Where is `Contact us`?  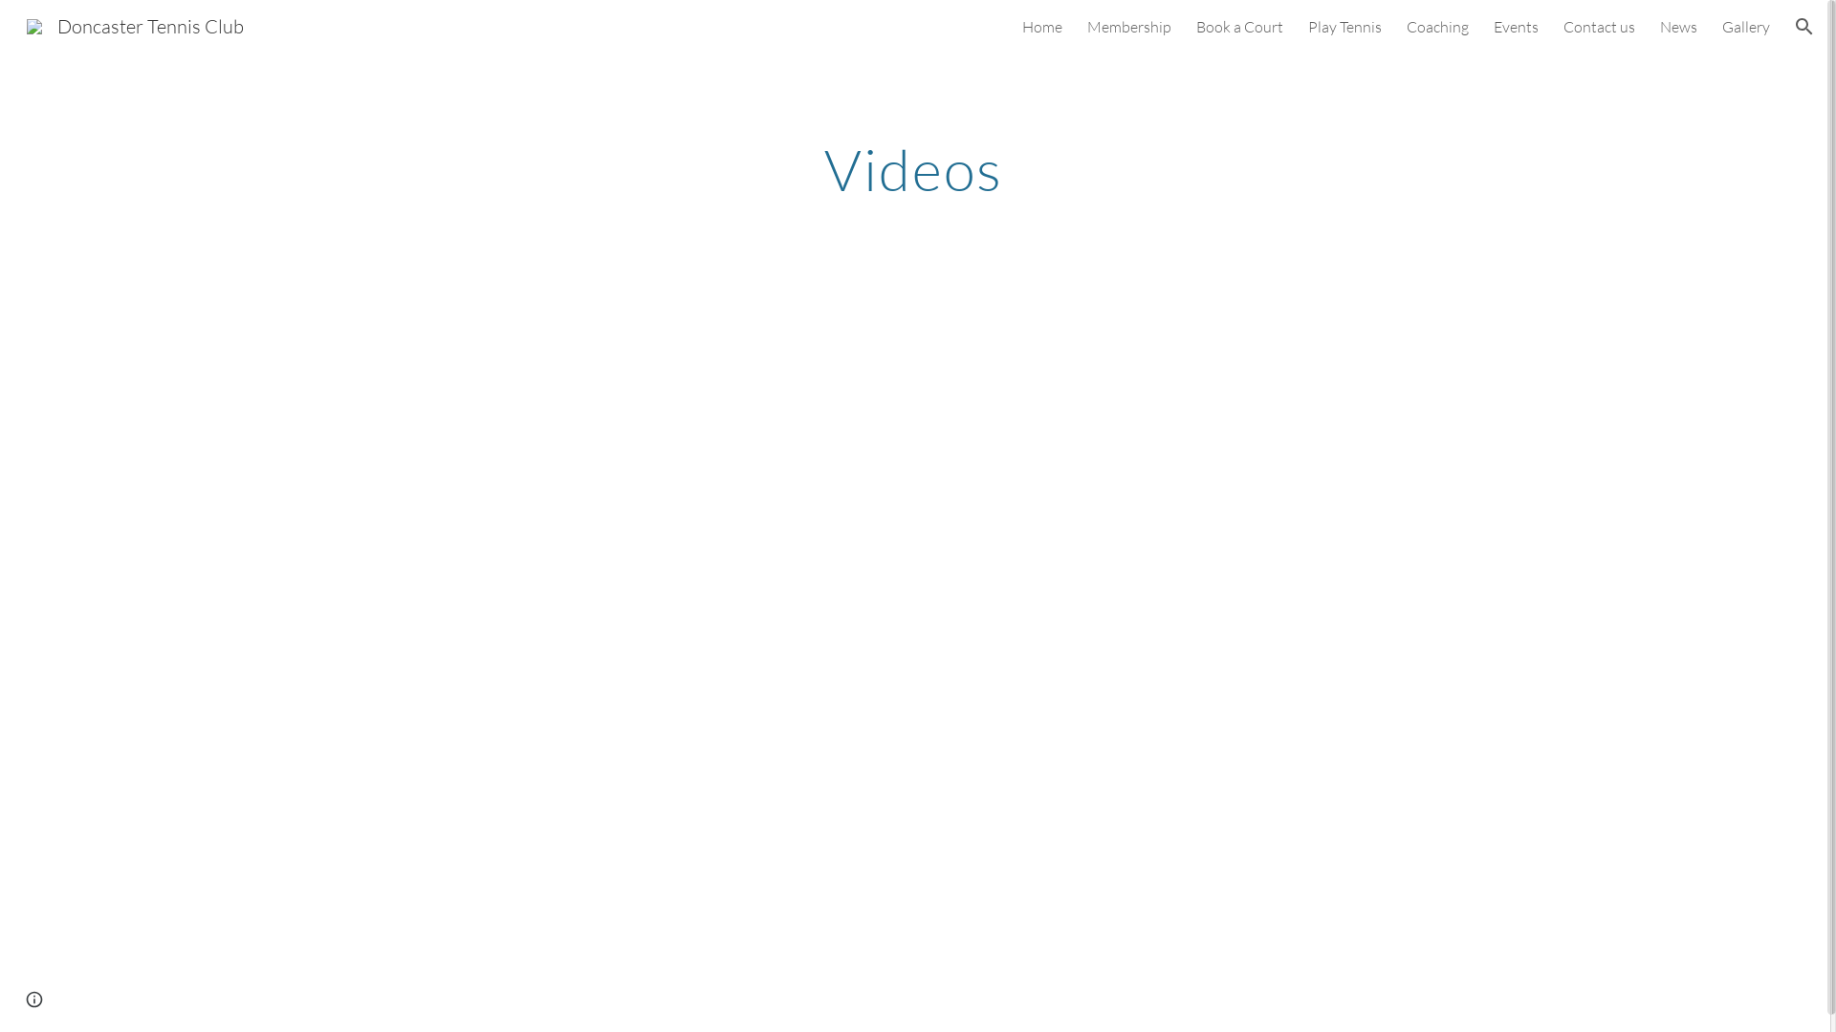 Contact us is located at coordinates (1599, 27).